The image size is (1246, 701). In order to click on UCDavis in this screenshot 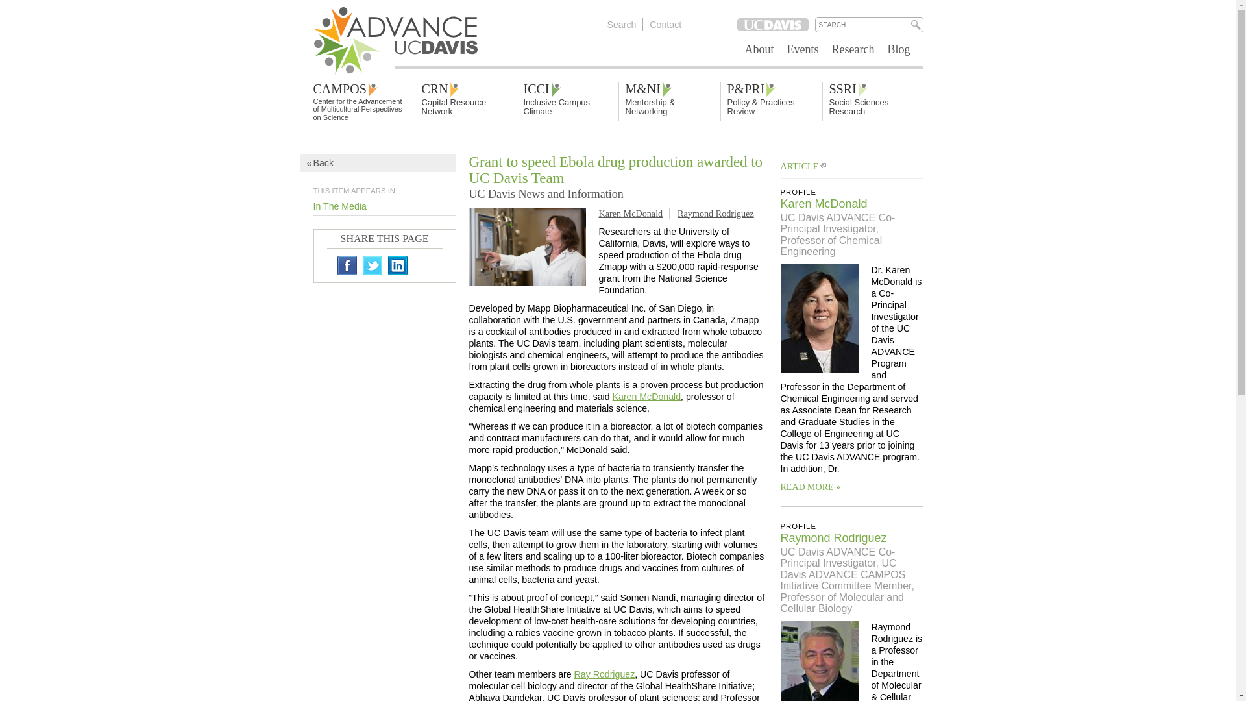, I will do `click(773, 25)`.